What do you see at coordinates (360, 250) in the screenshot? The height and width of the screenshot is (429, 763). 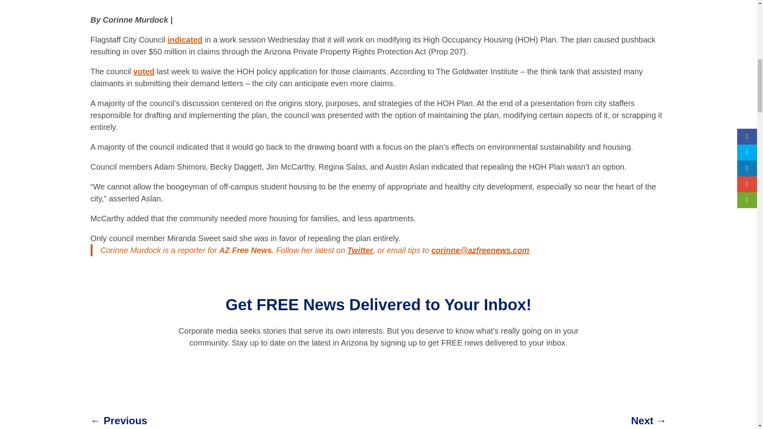 I see `Twitter` at bounding box center [360, 250].